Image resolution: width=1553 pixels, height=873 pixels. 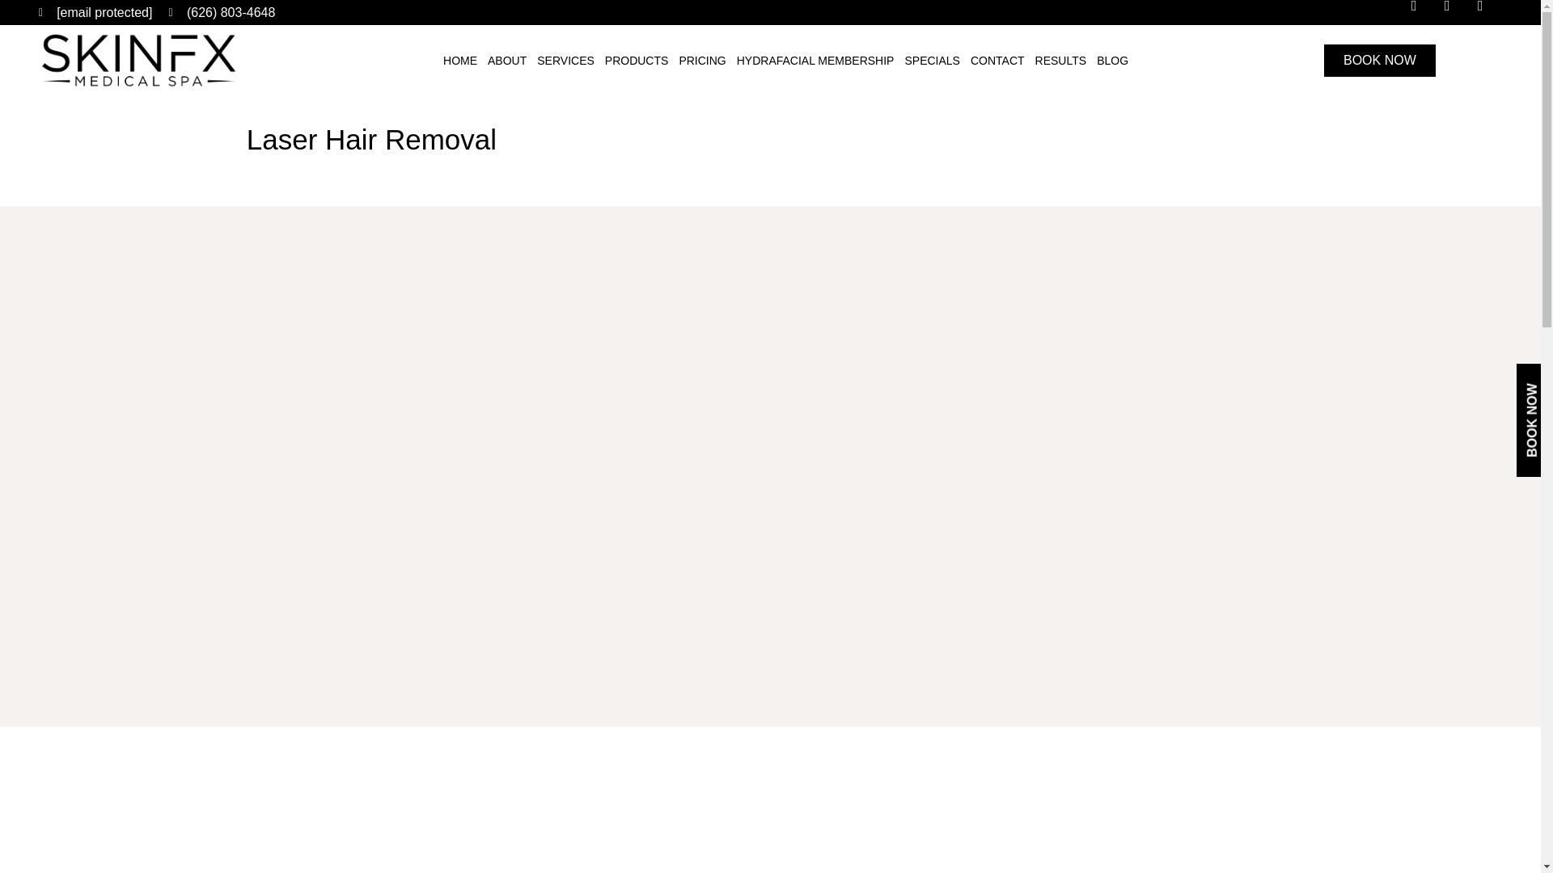 What do you see at coordinates (997, 61) in the screenshot?
I see `CONTACT` at bounding box center [997, 61].